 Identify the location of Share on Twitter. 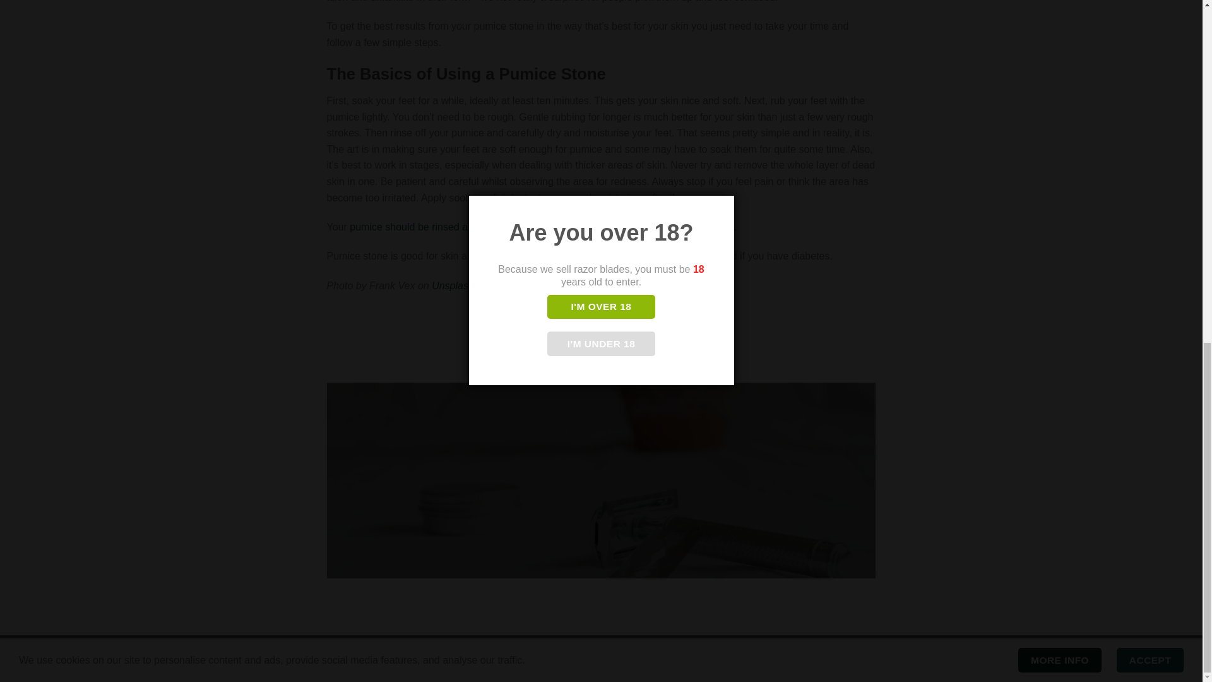
(578, 330).